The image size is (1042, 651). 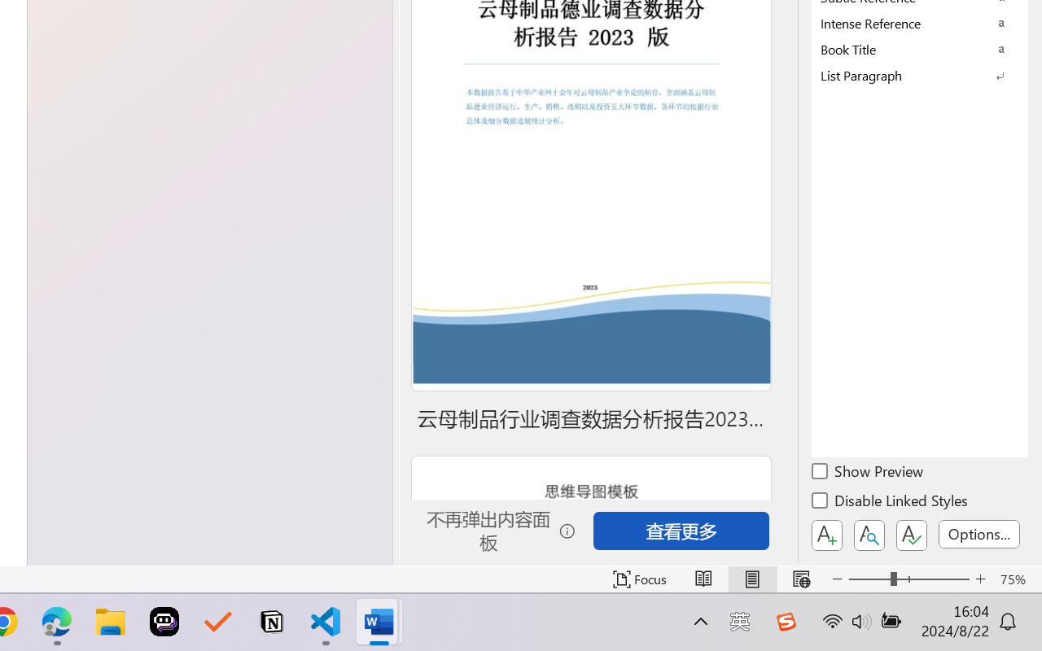 What do you see at coordinates (980, 579) in the screenshot?
I see `Zoom In` at bounding box center [980, 579].